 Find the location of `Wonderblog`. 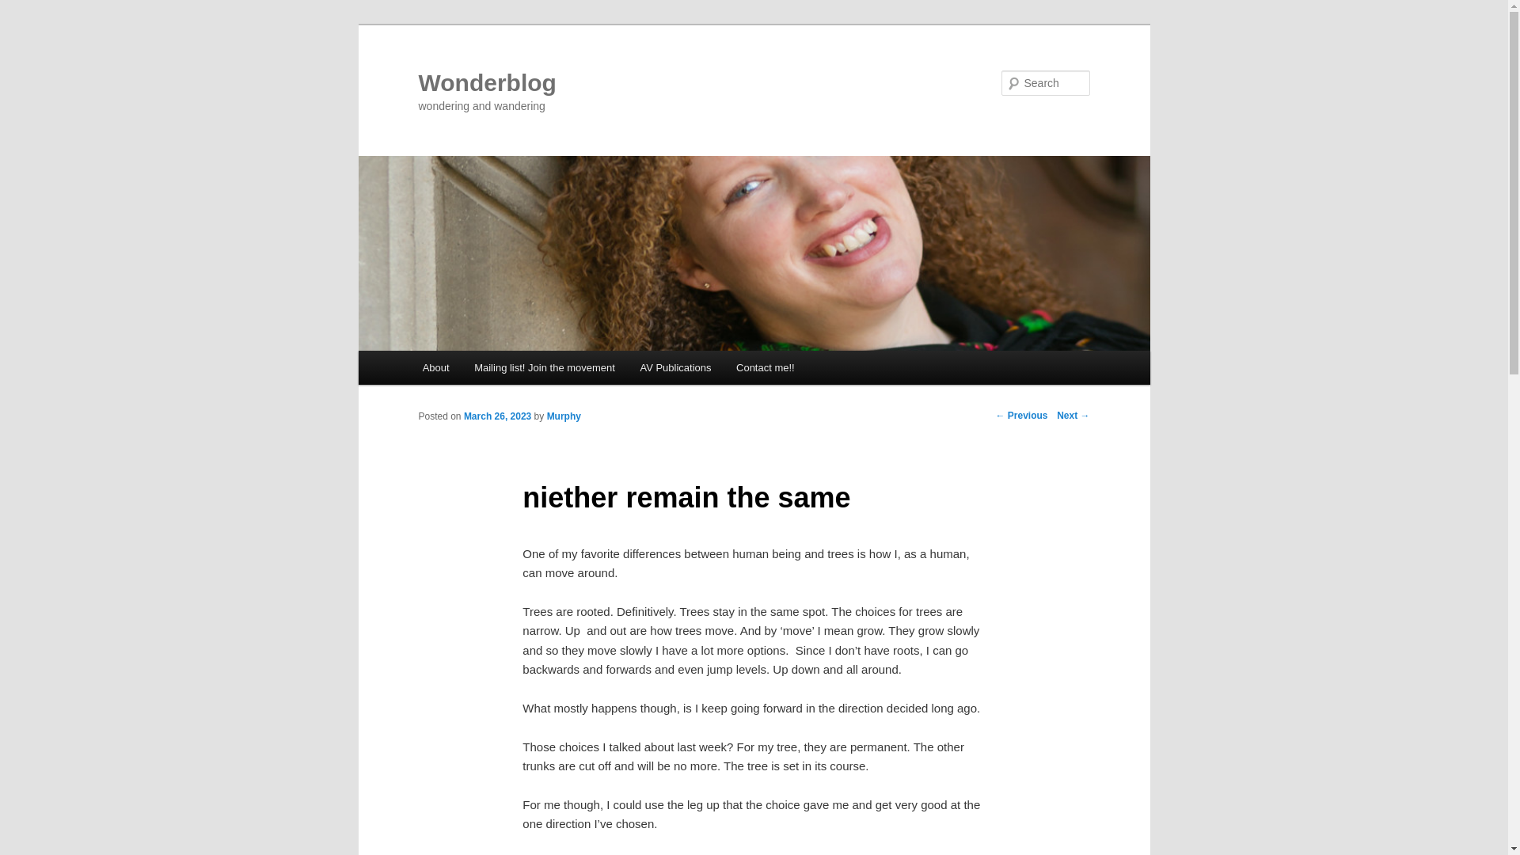

Wonderblog is located at coordinates (487, 82).